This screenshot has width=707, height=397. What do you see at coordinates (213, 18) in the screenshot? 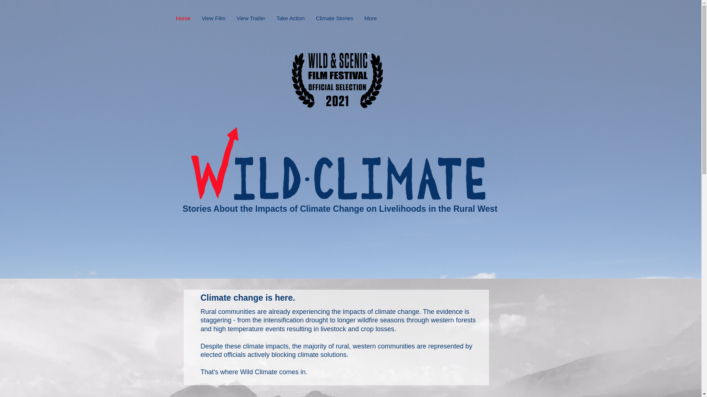
I see `View Film` at bounding box center [213, 18].